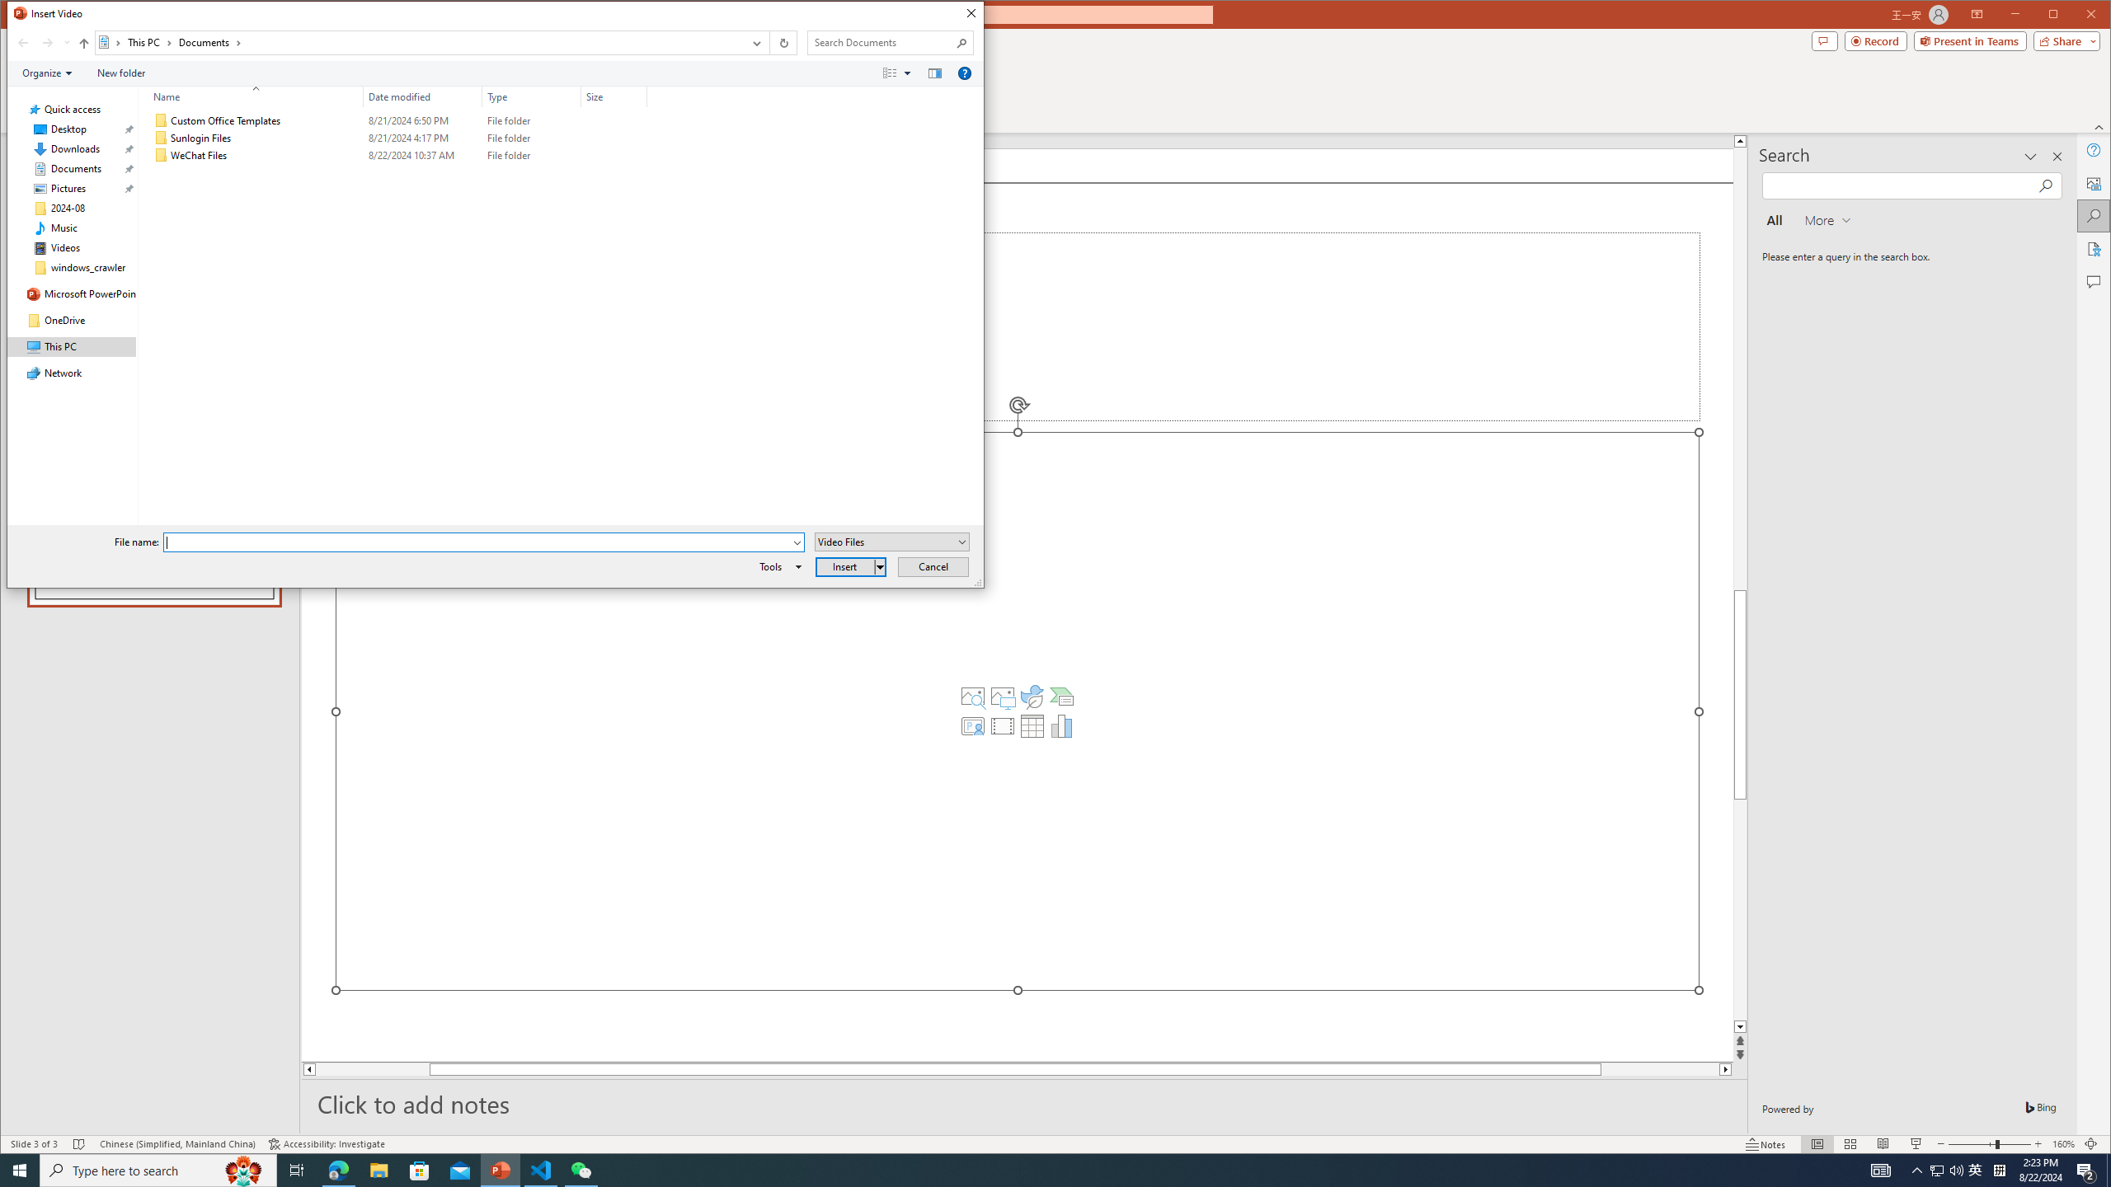 The image size is (2111, 1187). I want to click on Preview pane, so click(935, 73).